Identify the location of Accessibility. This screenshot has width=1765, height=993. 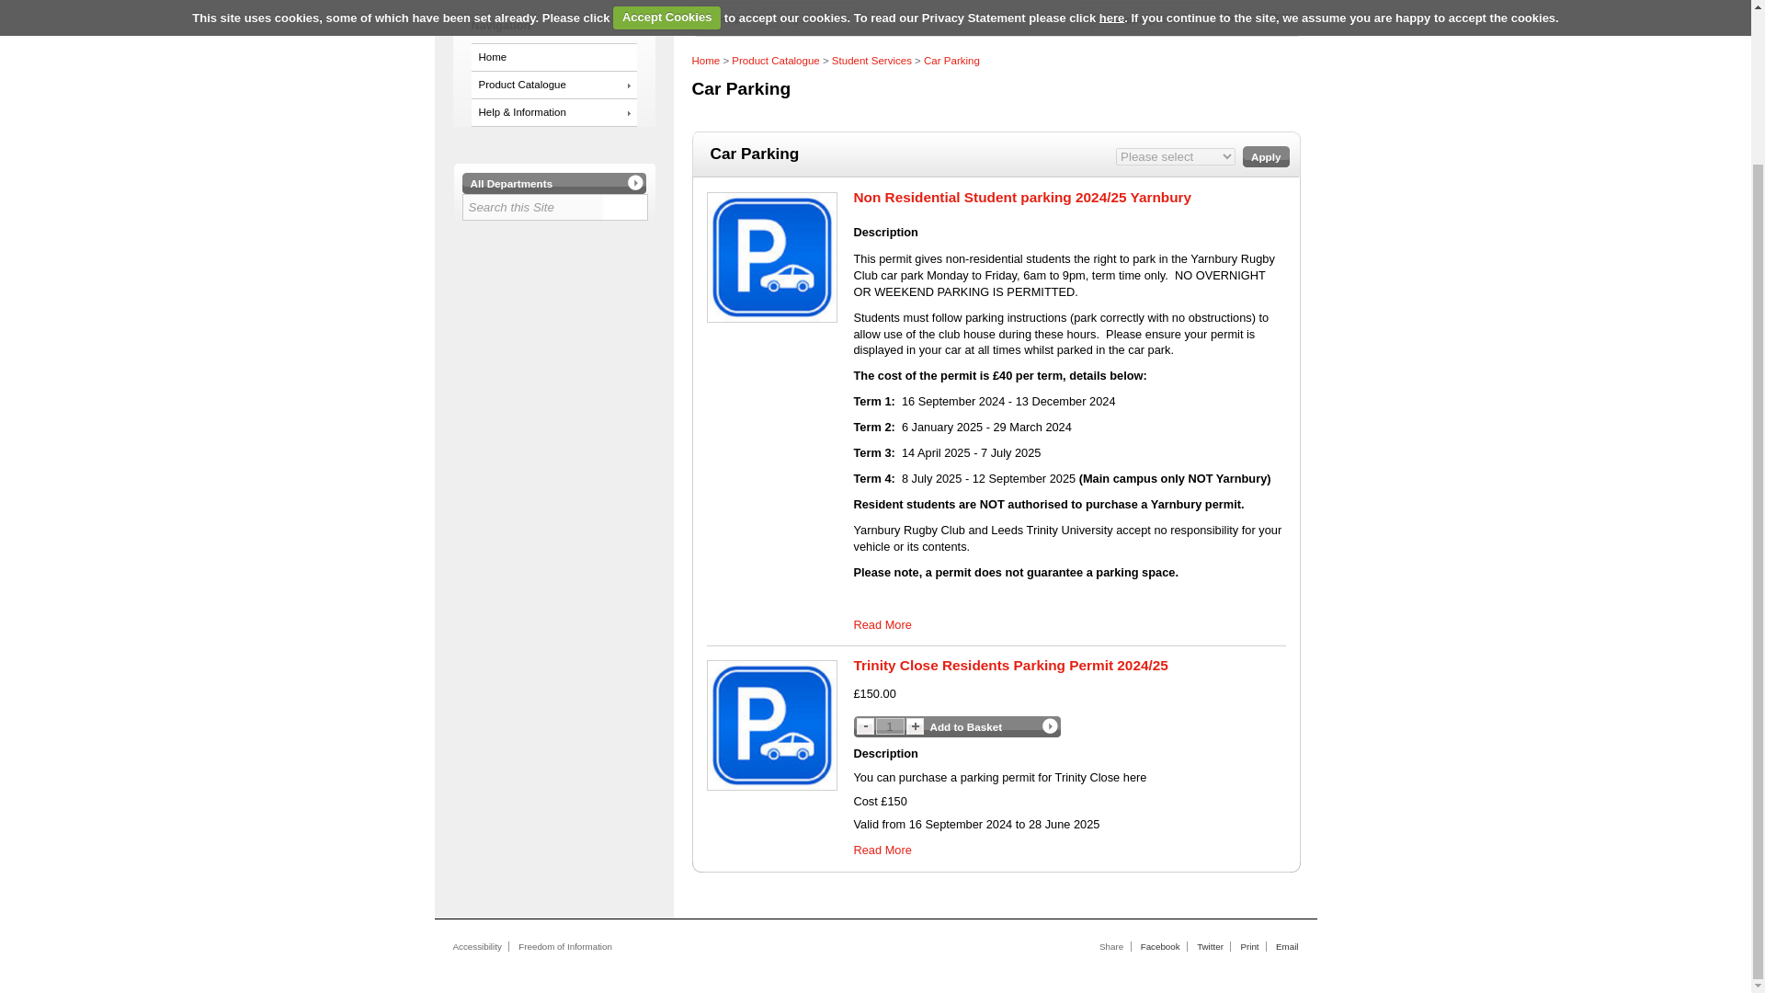
(476, 945).